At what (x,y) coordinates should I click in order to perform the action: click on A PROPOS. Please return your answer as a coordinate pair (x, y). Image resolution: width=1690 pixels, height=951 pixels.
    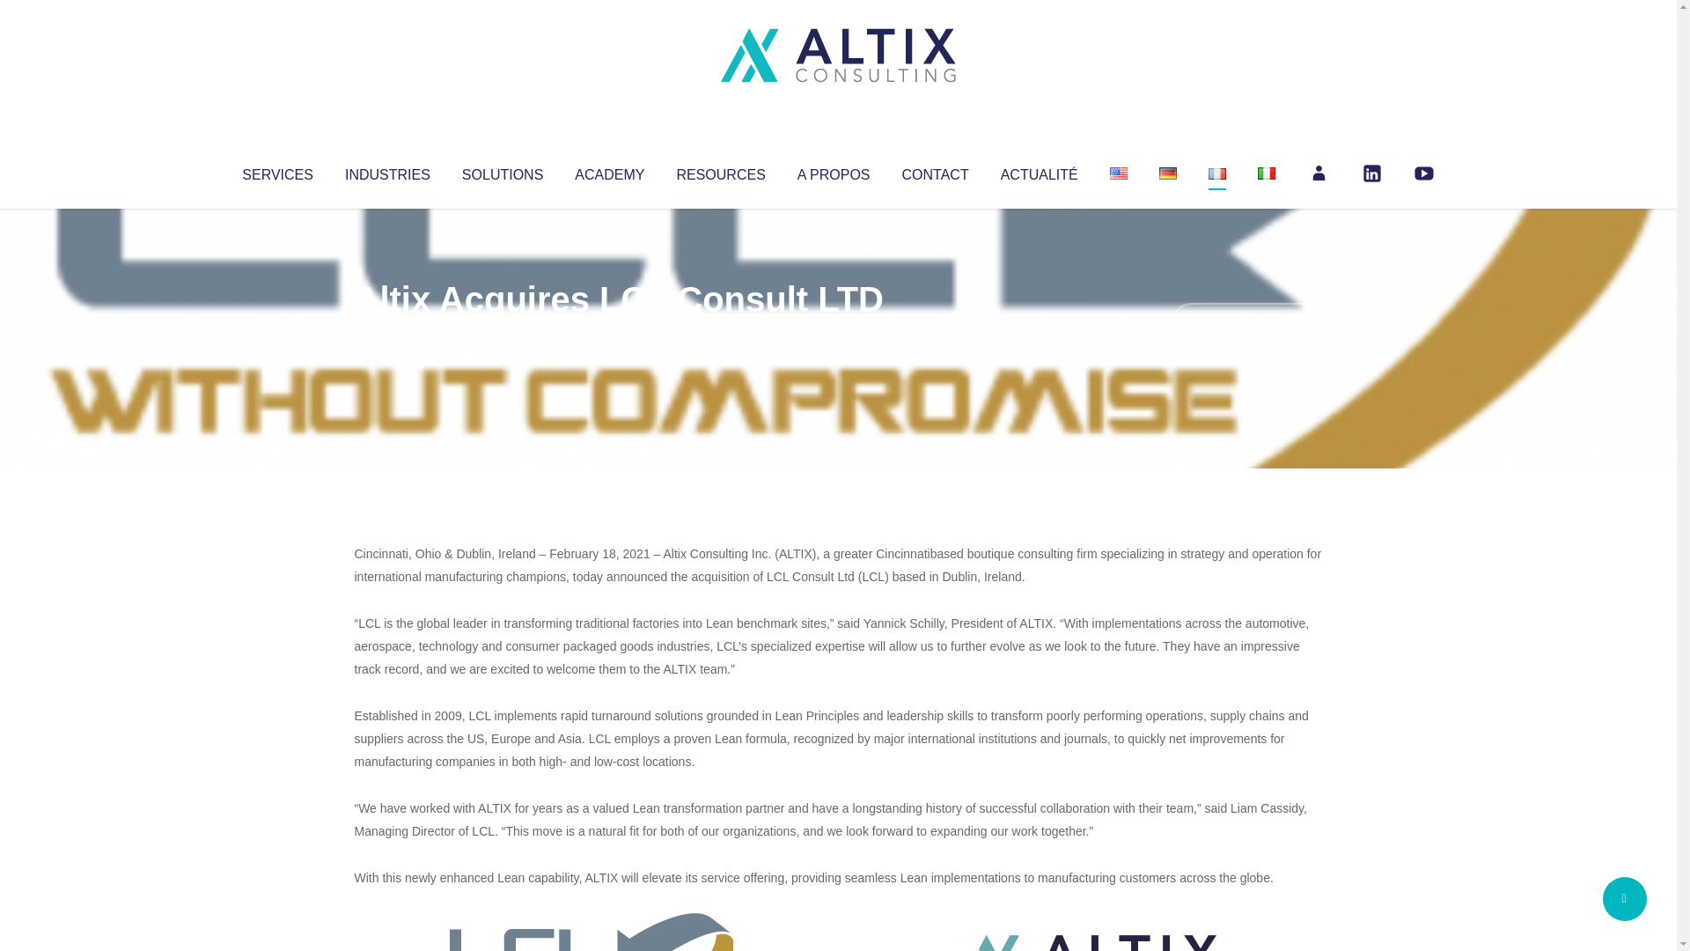
    Looking at the image, I should click on (834, 171).